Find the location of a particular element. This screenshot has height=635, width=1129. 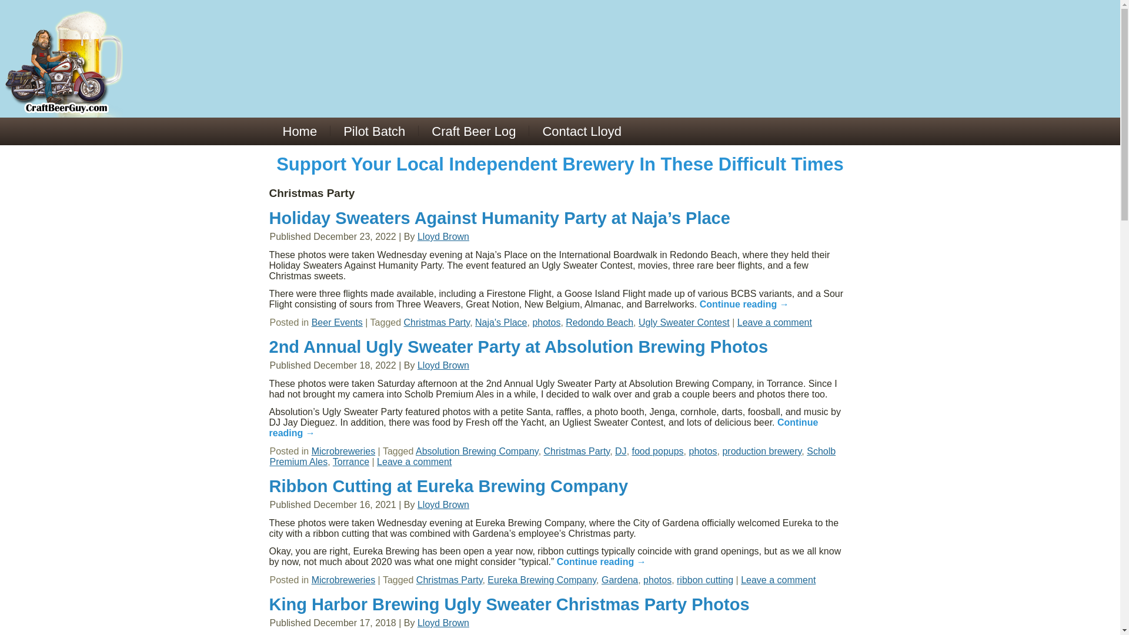

Microbreweries is located at coordinates (343, 452).